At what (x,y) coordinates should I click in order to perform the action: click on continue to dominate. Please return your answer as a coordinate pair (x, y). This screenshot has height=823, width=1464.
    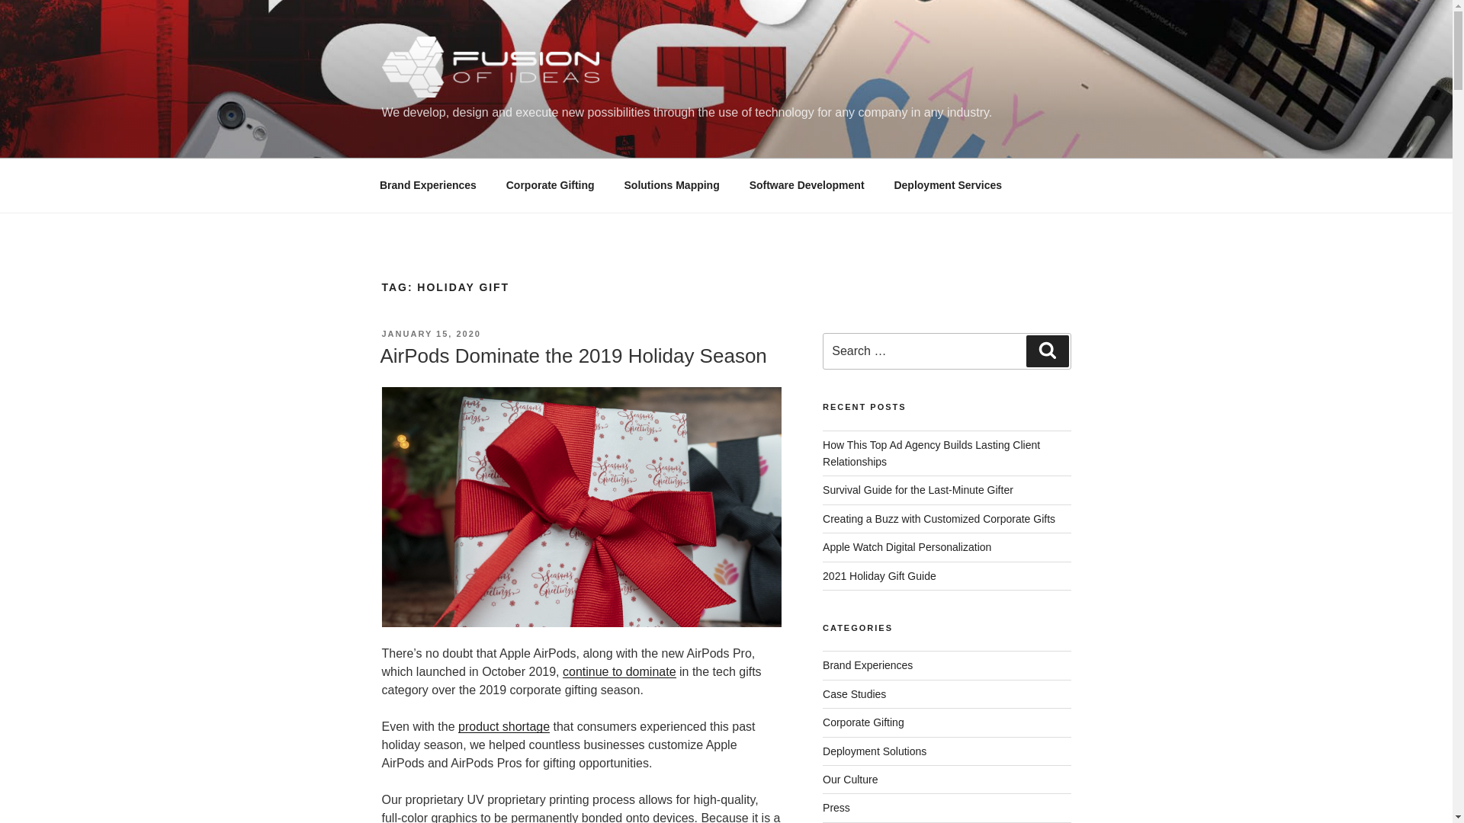
    Looking at the image, I should click on (619, 671).